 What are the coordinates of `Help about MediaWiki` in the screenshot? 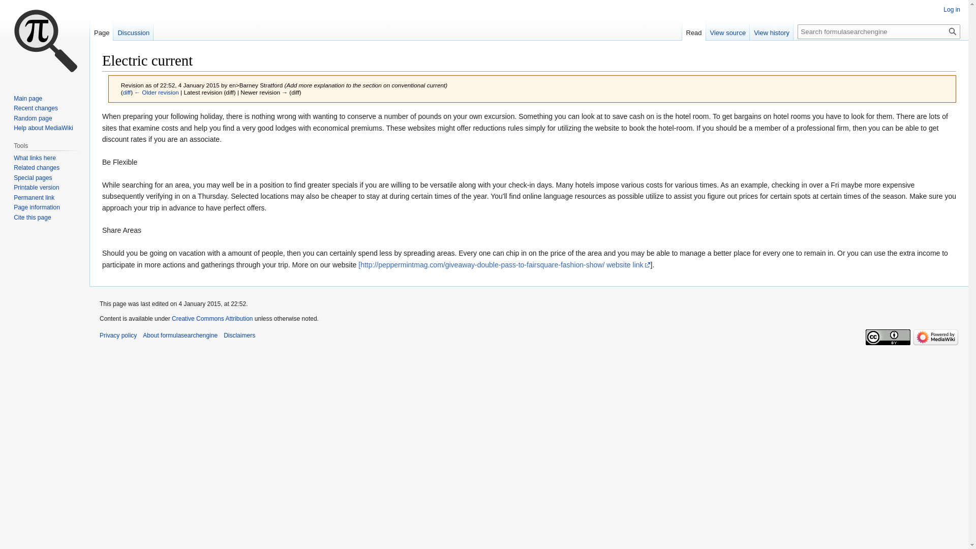 It's located at (43, 128).